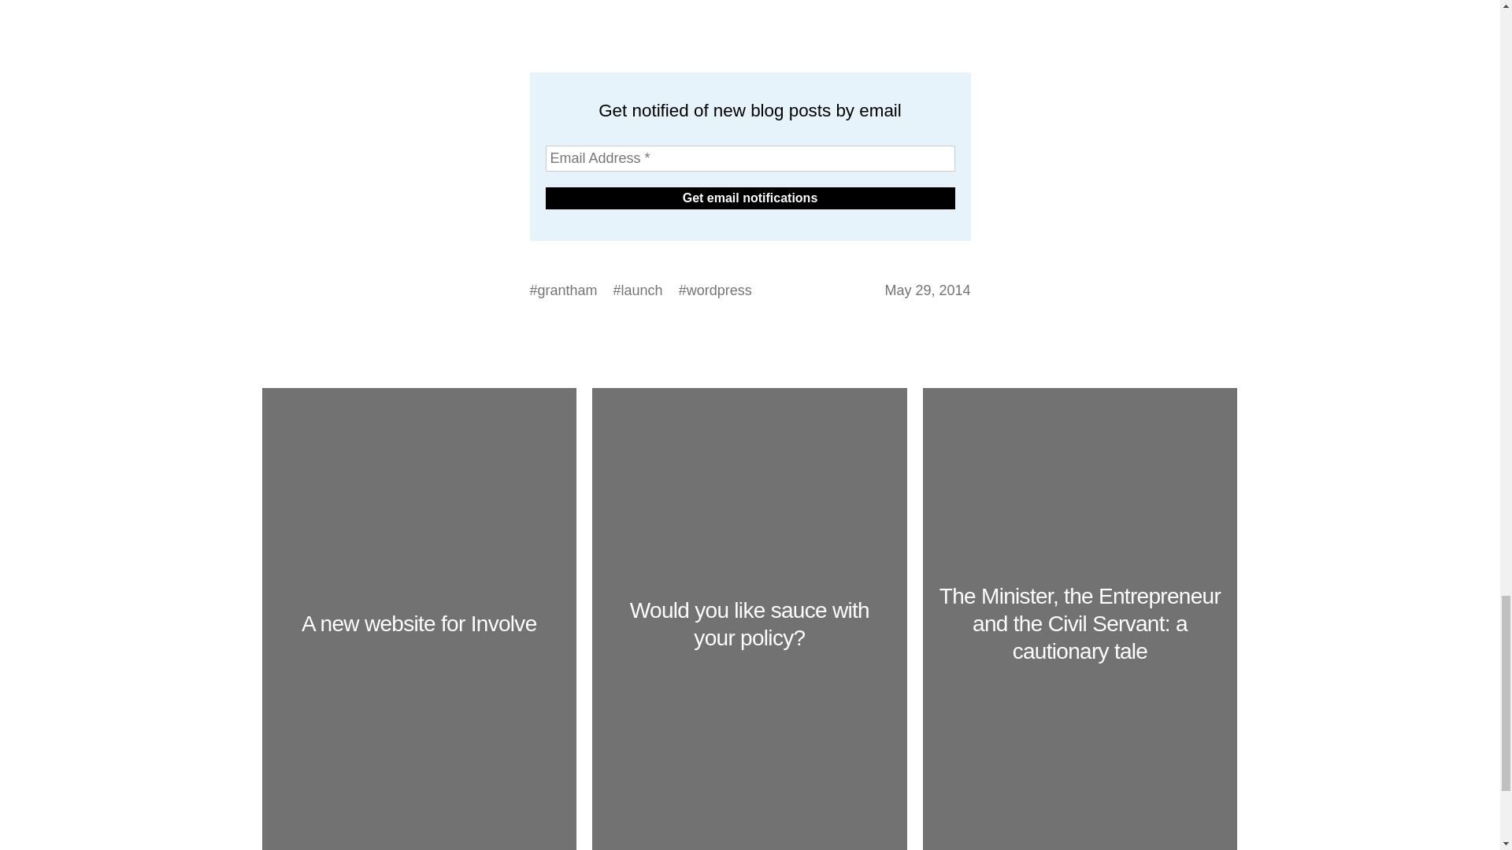  I want to click on May 29, 2014, so click(928, 290).